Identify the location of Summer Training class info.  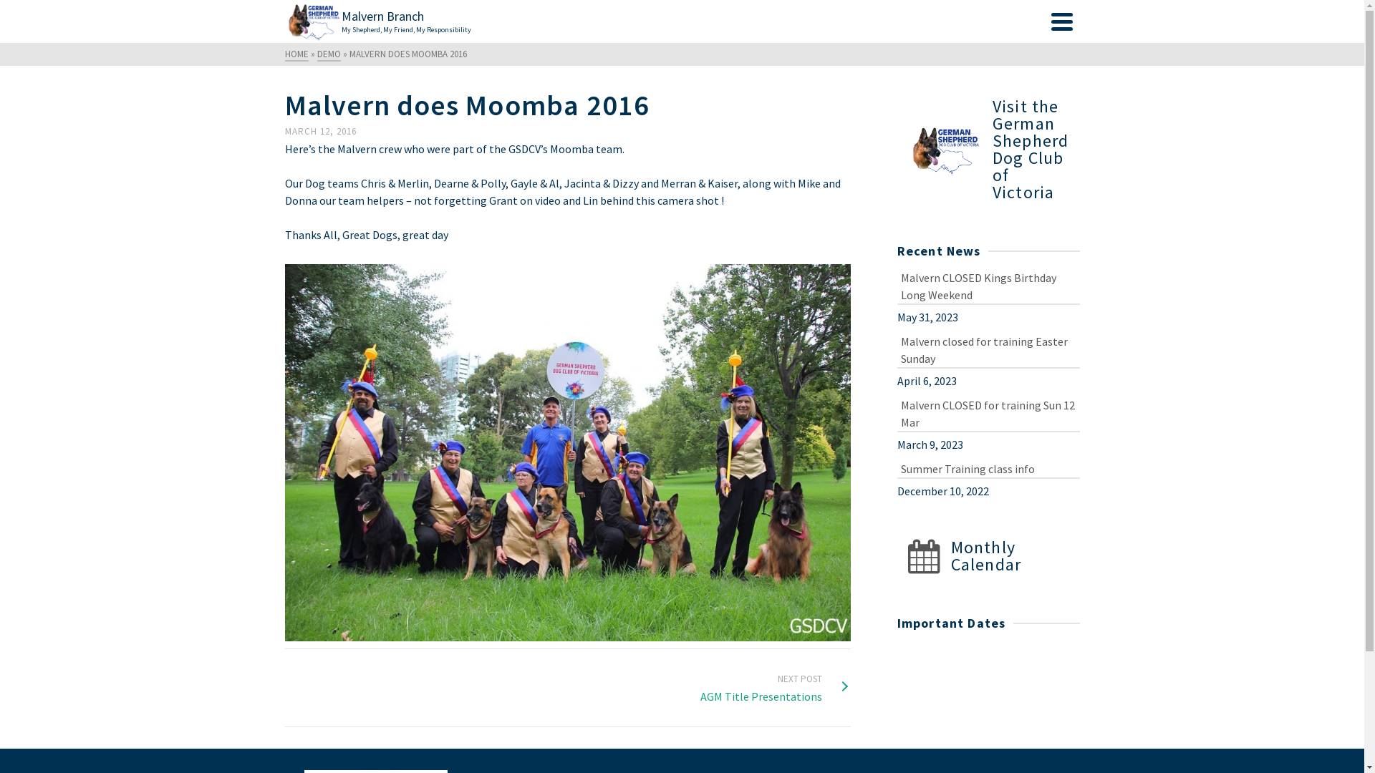
(988, 468).